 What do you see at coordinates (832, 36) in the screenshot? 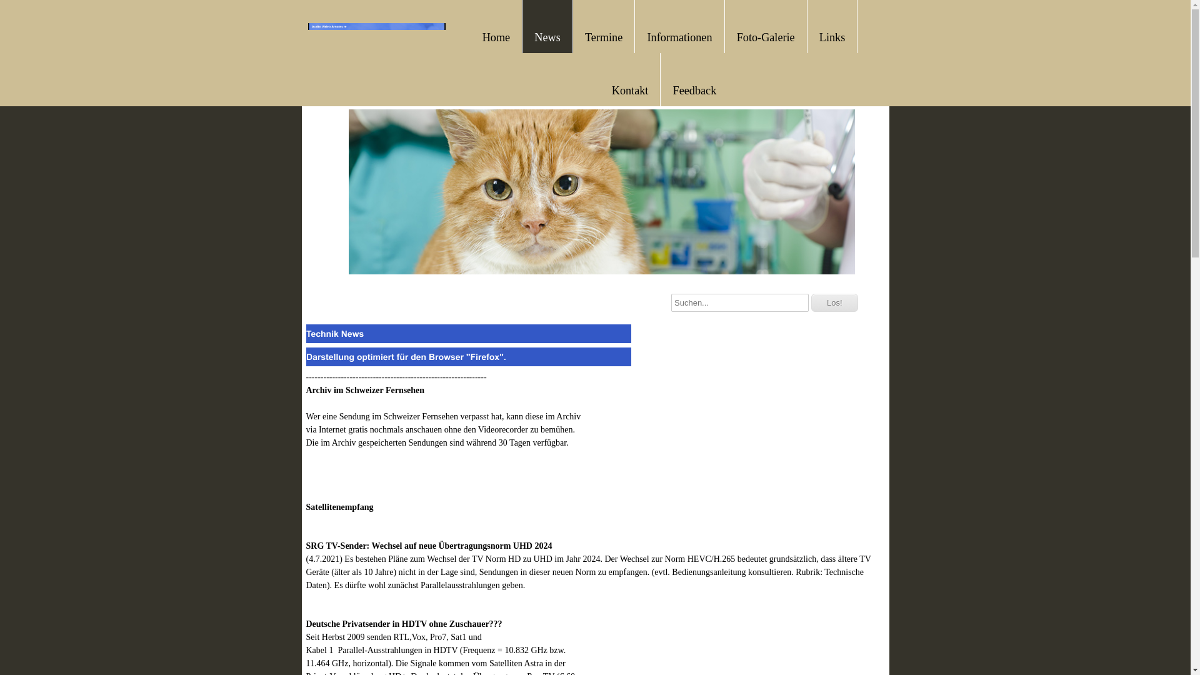
I see `Links` at bounding box center [832, 36].